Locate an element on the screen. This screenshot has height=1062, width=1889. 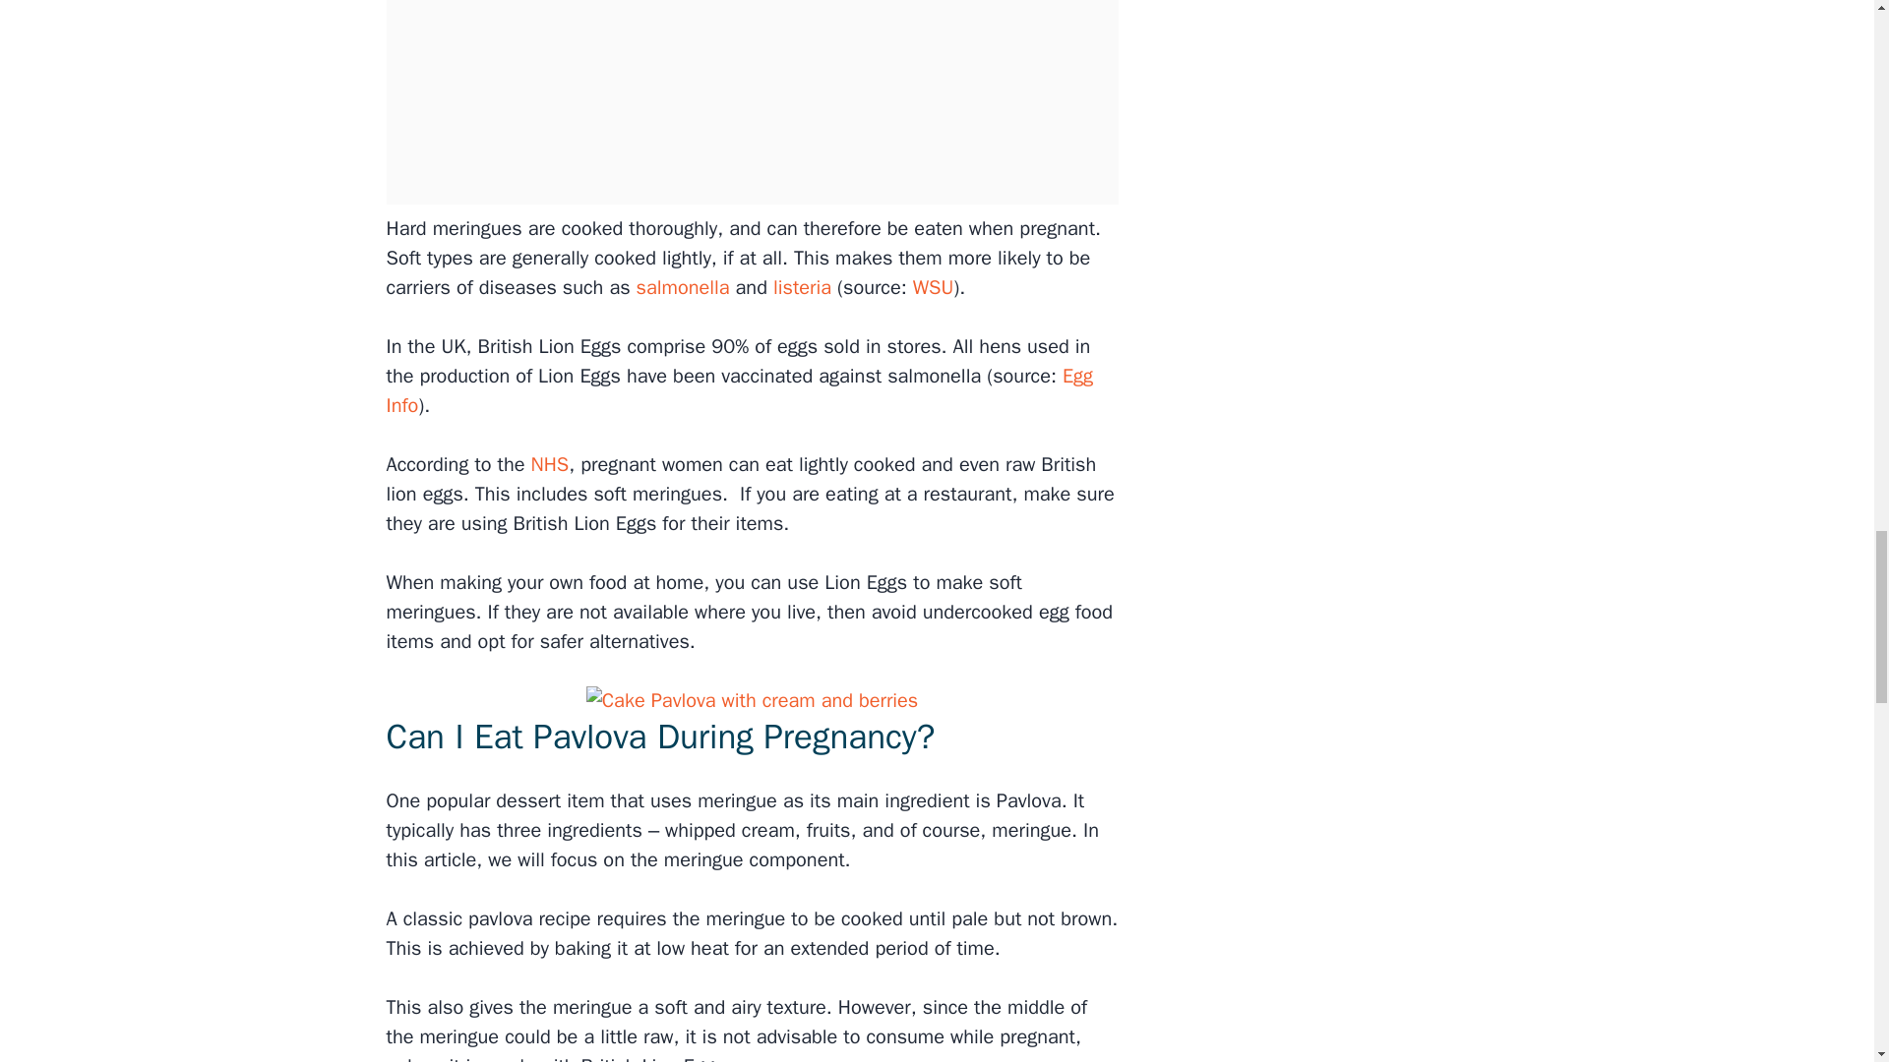
Egg Info is located at coordinates (739, 391).